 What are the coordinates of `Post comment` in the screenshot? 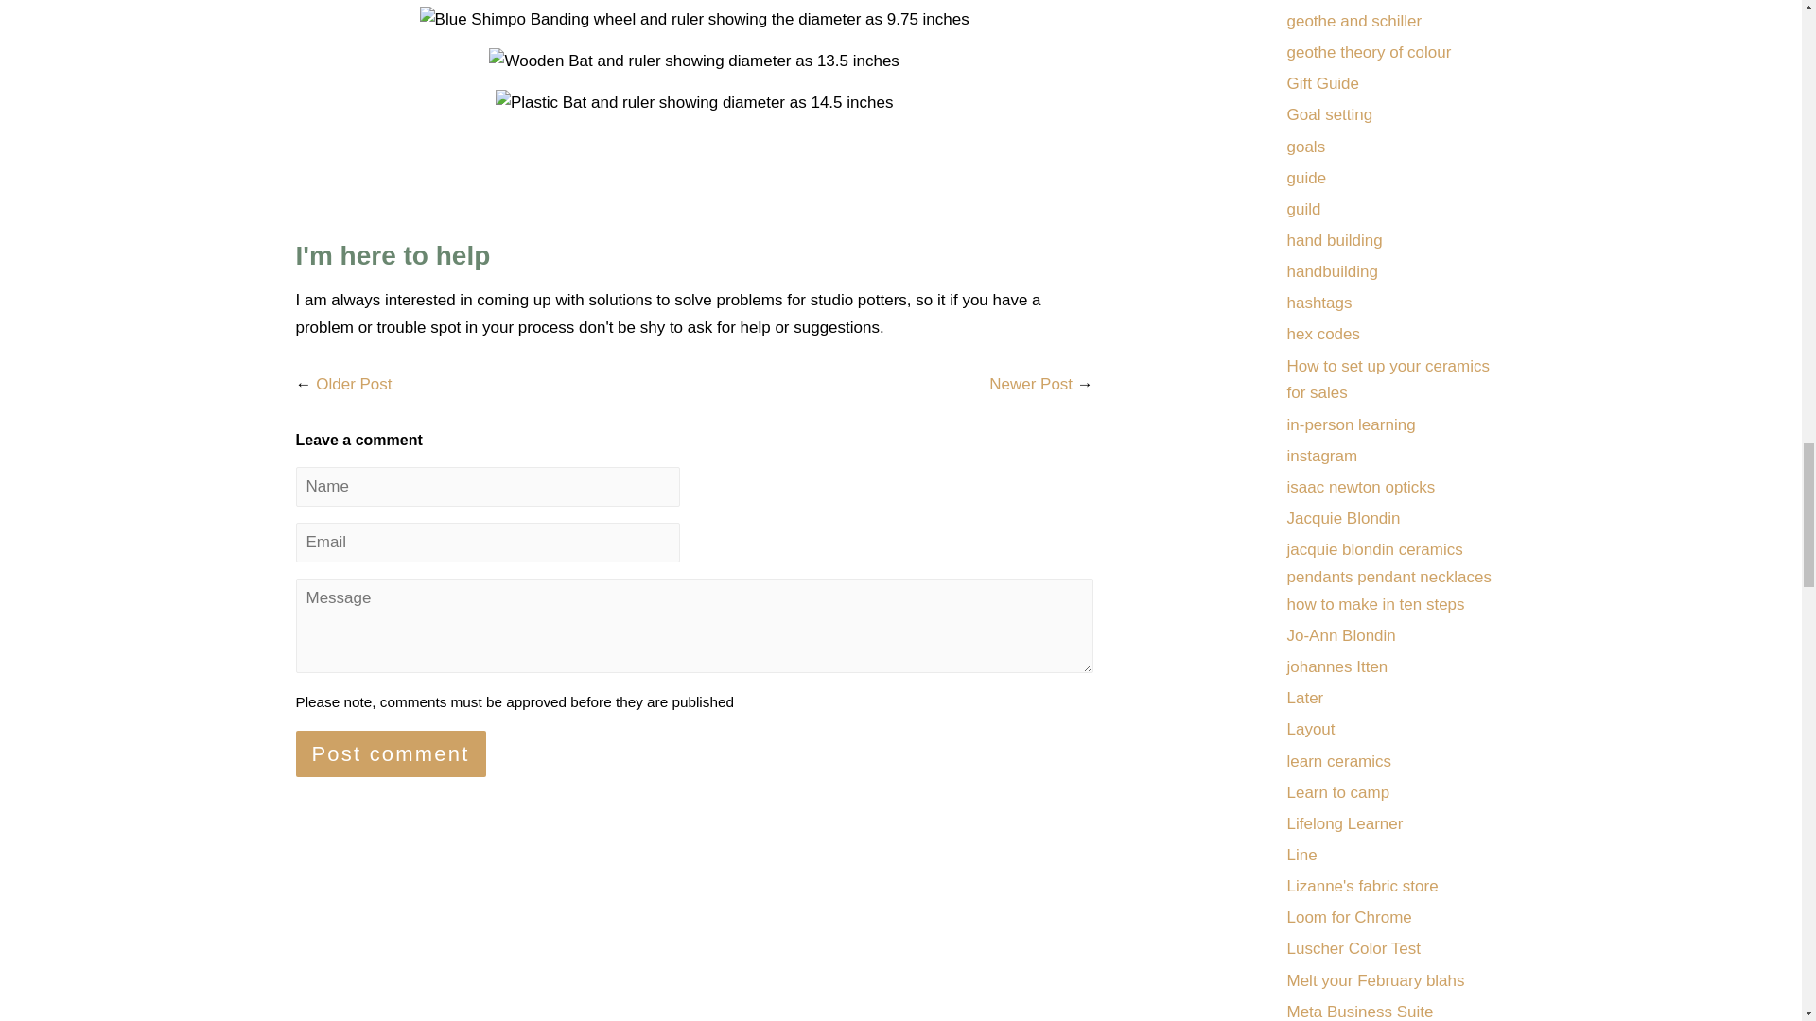 It's located at (390, 753).